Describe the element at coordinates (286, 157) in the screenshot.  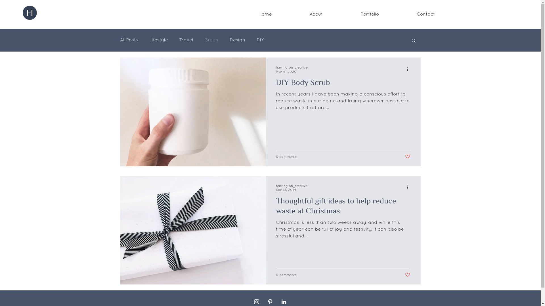
I see `0 comments` at that location.